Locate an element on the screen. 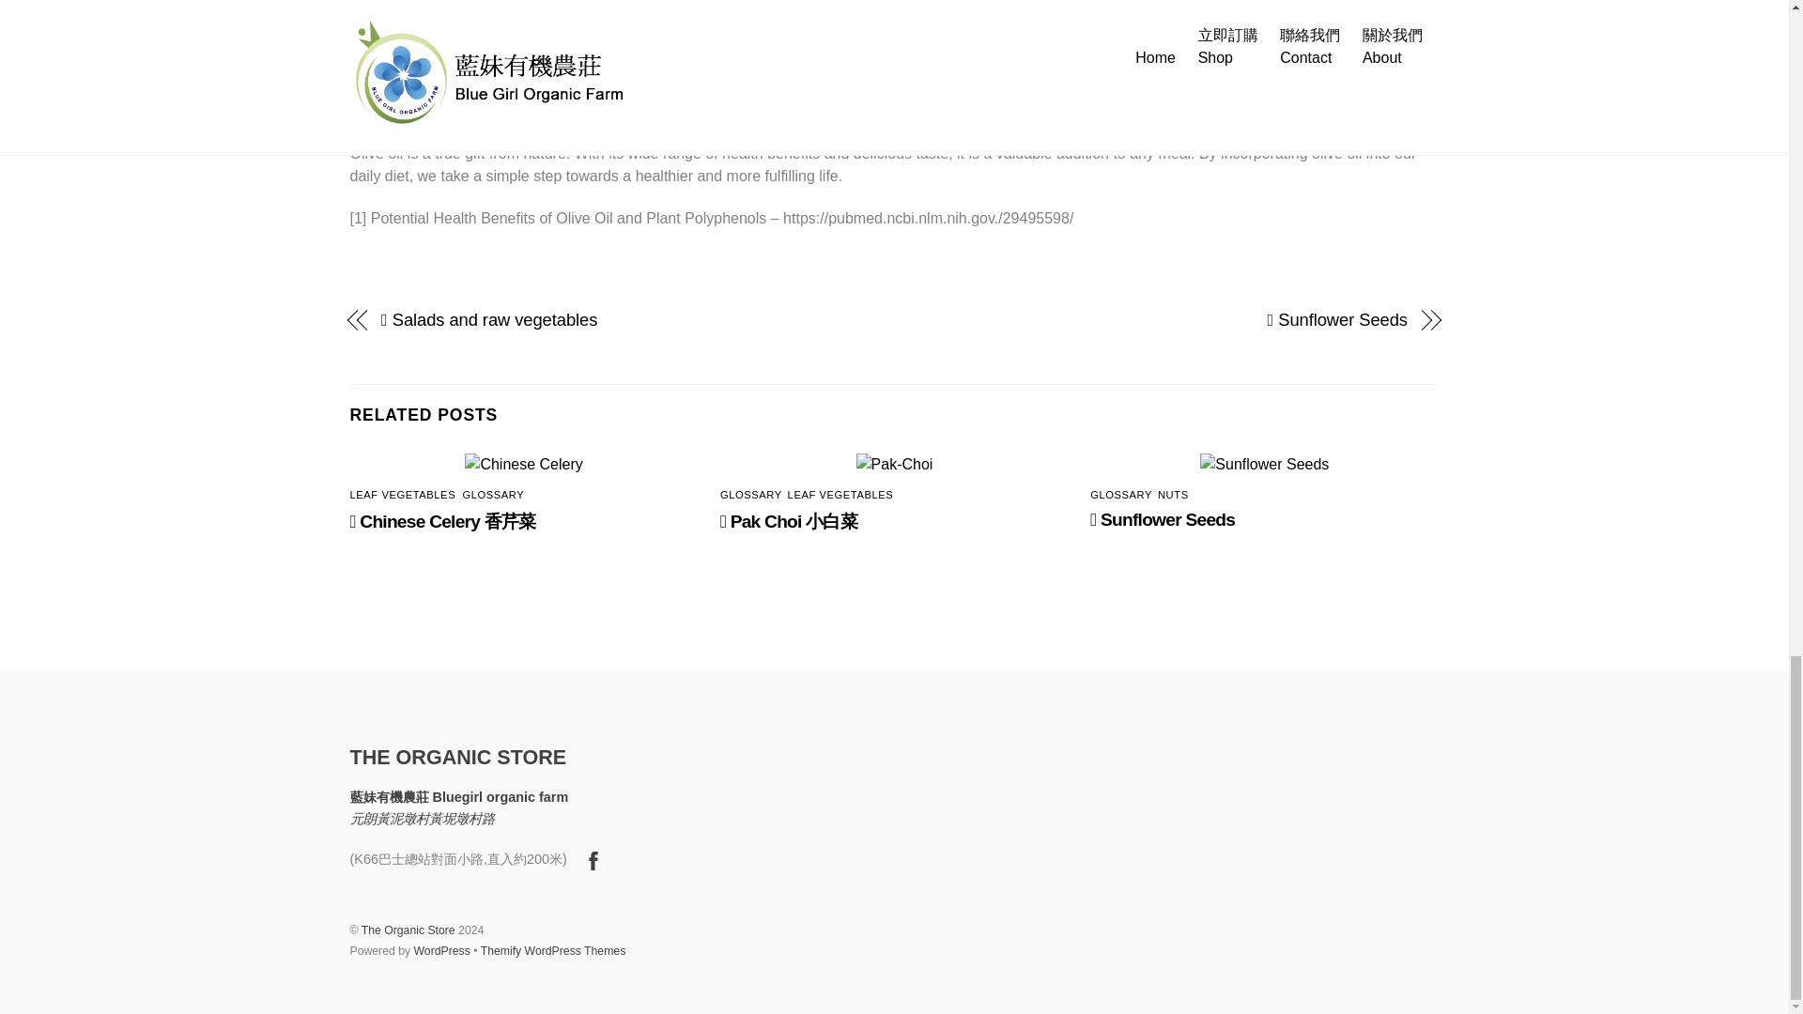  Sunflower Seeds is located at coordinates (1264, 464).